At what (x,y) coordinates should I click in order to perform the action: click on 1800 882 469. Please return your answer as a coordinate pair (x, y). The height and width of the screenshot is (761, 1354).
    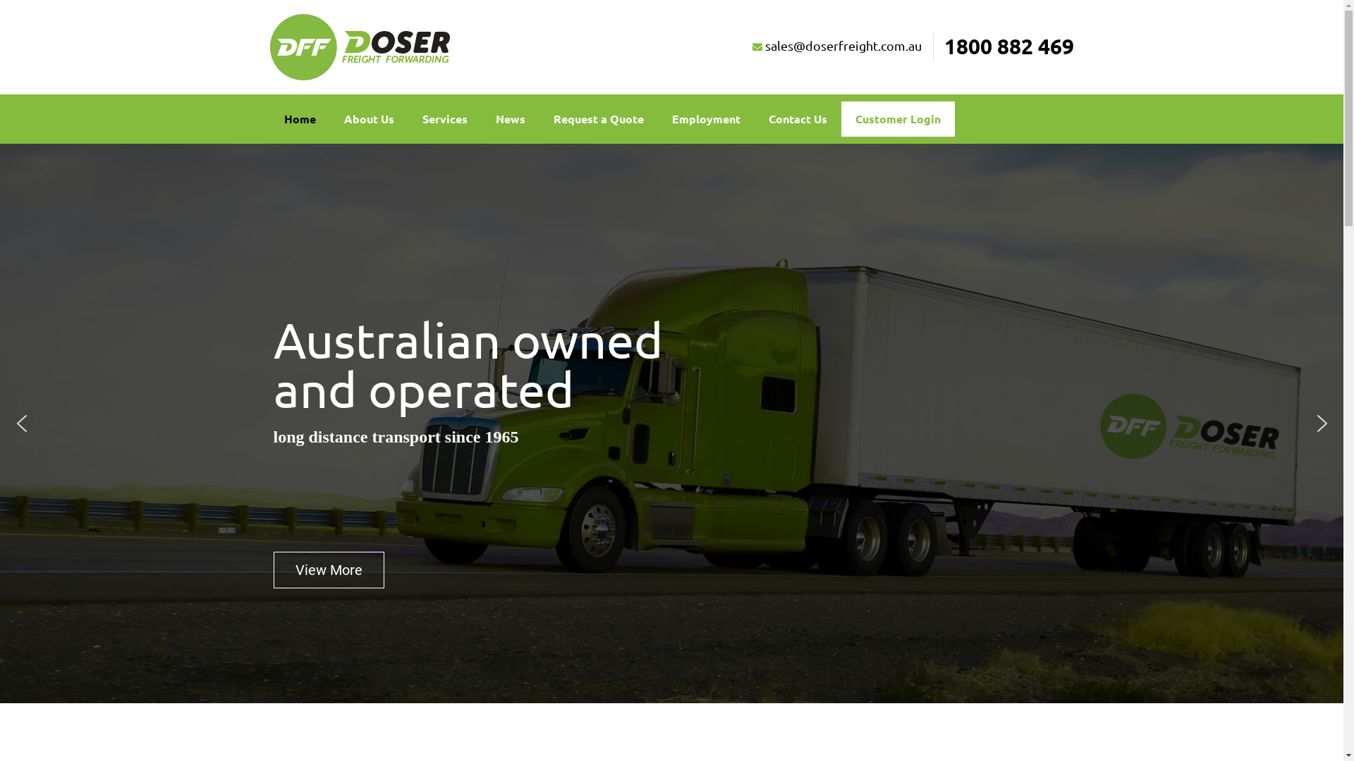
    Looking at the image, I should click on (1003, 47).